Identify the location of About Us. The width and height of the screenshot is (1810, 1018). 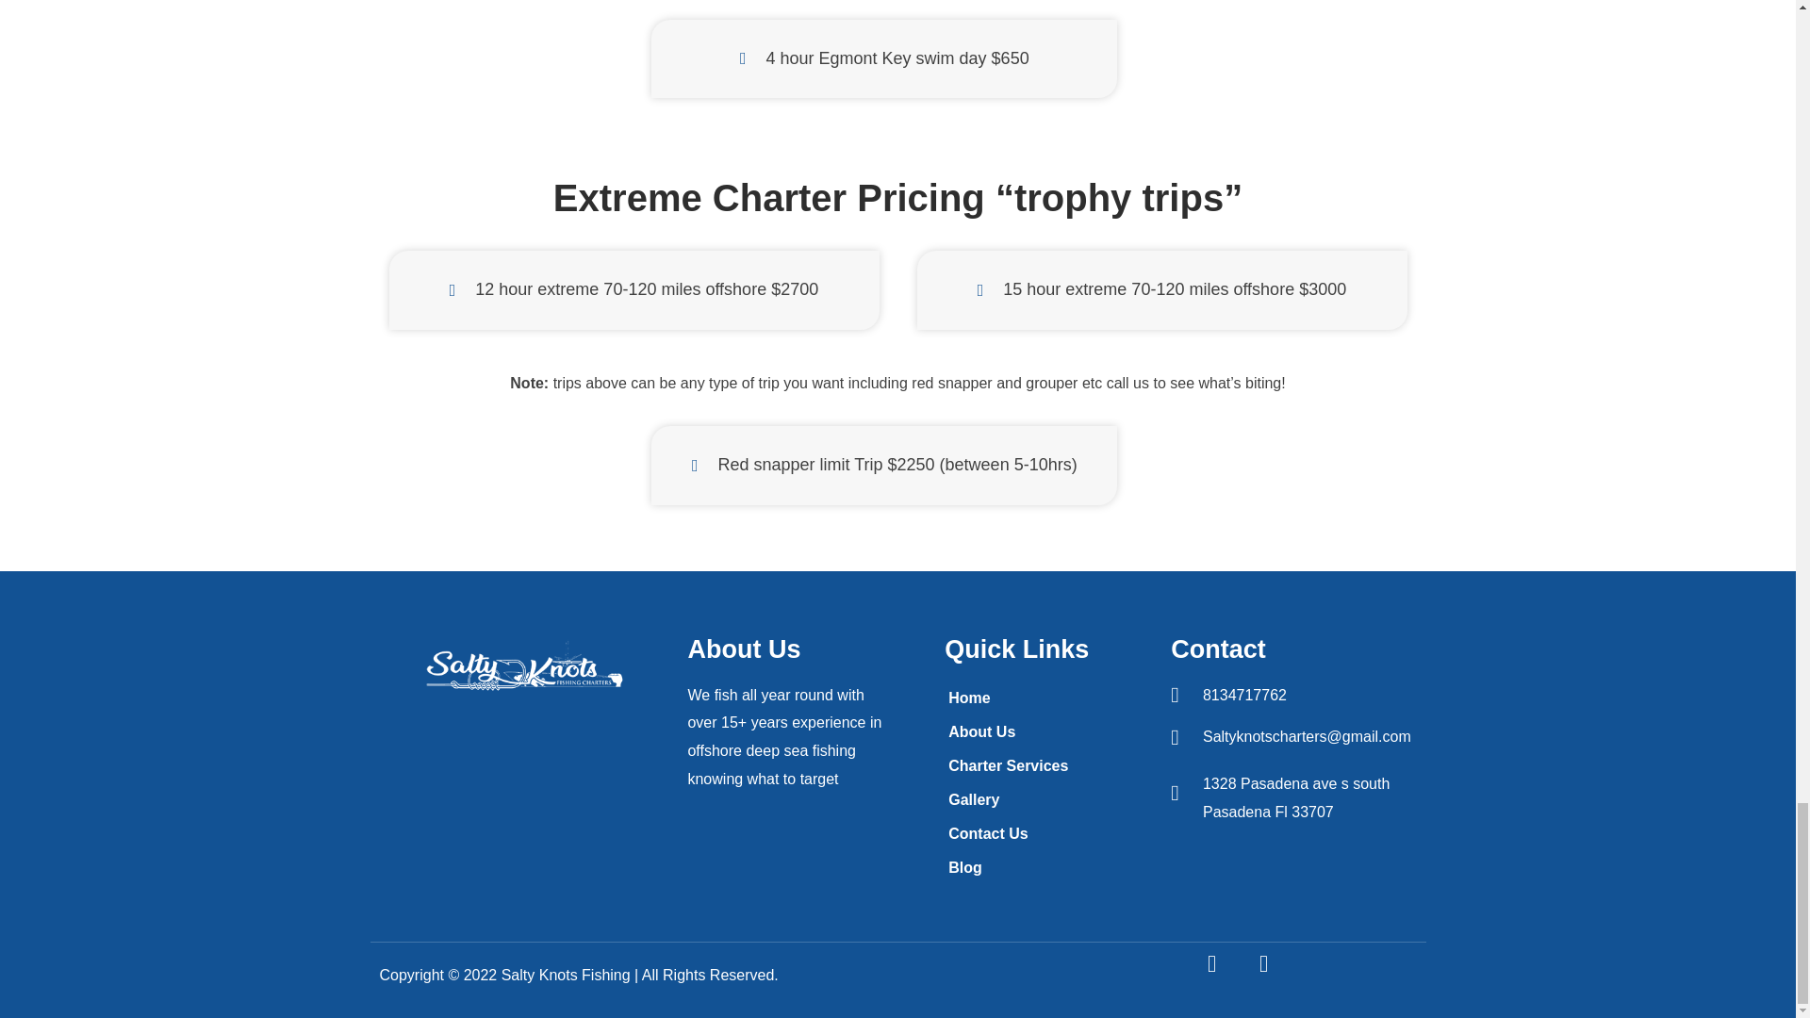
(1041, 731).